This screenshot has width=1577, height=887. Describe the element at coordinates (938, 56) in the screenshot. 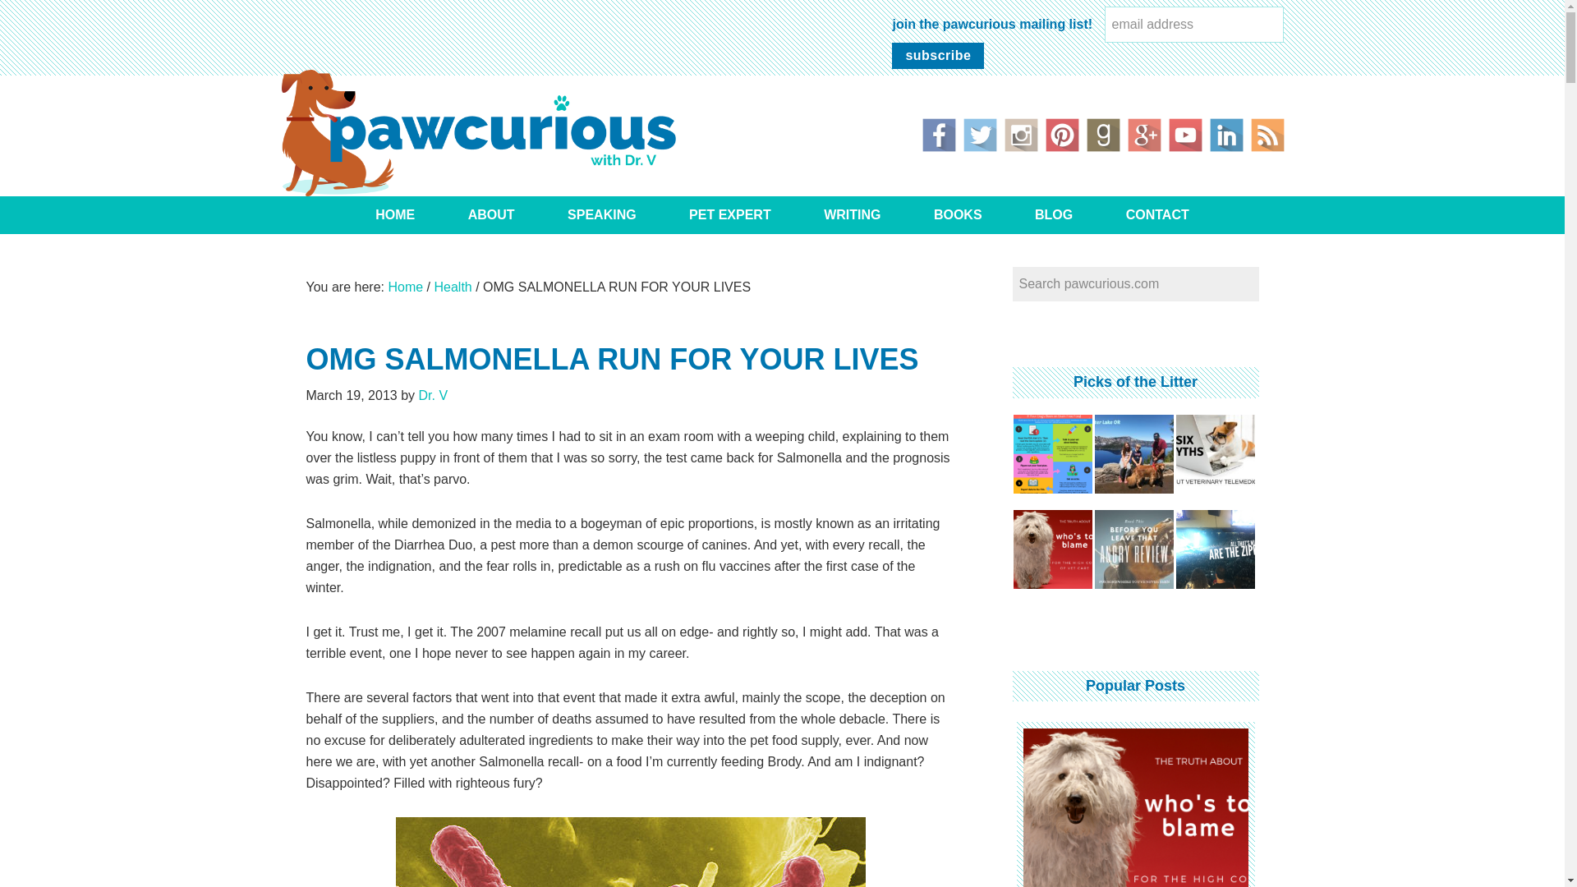

I see `Subscribe` at that location.